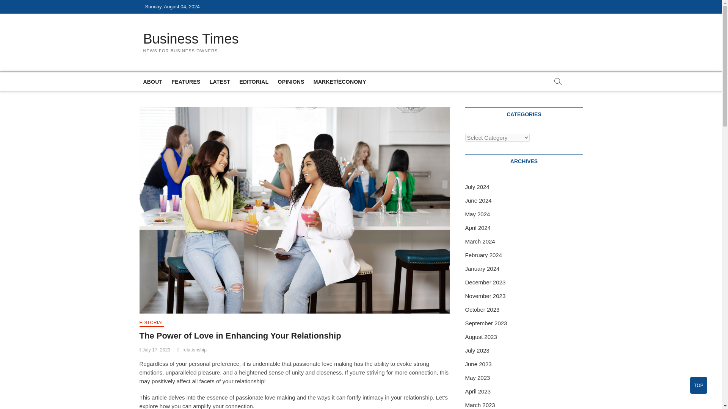  I want to click on July 2024, so click(477, 187).